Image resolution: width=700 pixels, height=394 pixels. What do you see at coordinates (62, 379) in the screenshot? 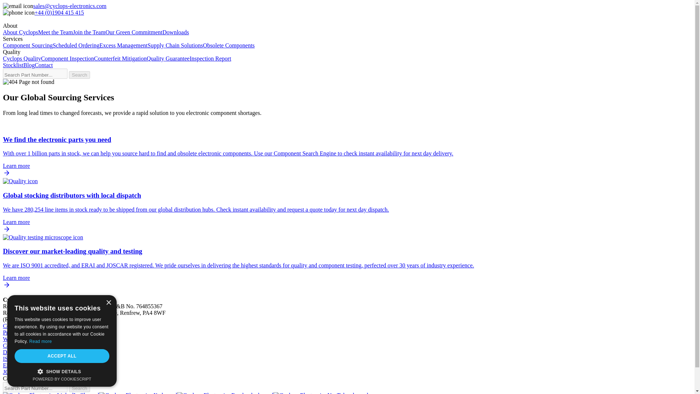
I see `Consent Management Platform` at bounding box center [62, 379].